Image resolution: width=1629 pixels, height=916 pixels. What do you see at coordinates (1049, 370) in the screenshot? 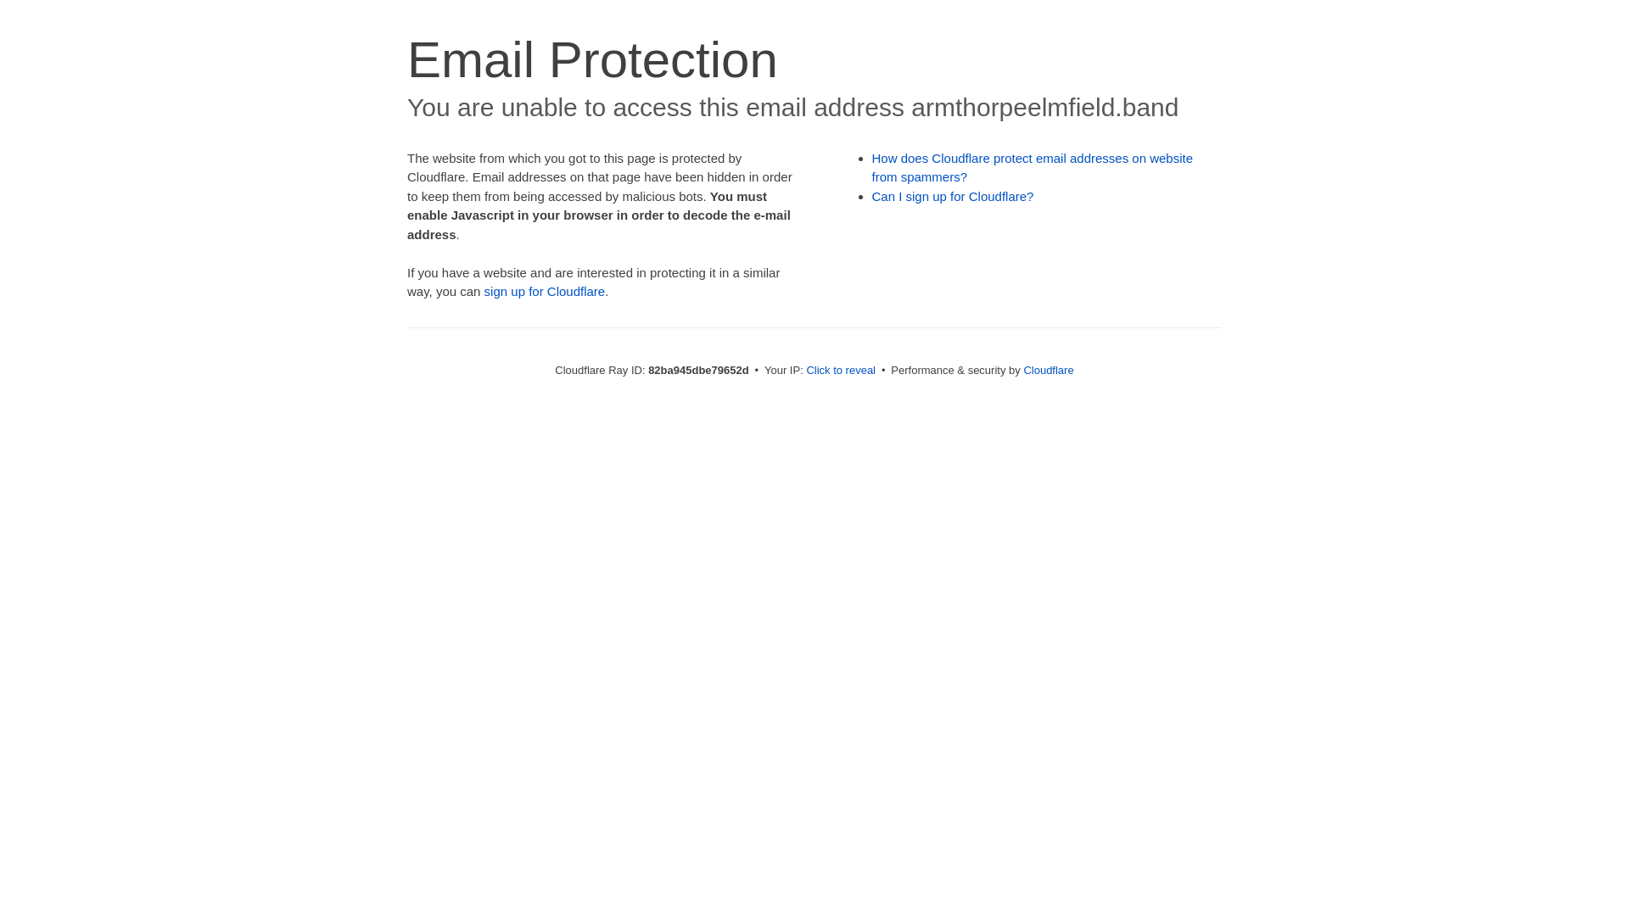
I see `Cloudflare` at bounding box center [1049, 370].